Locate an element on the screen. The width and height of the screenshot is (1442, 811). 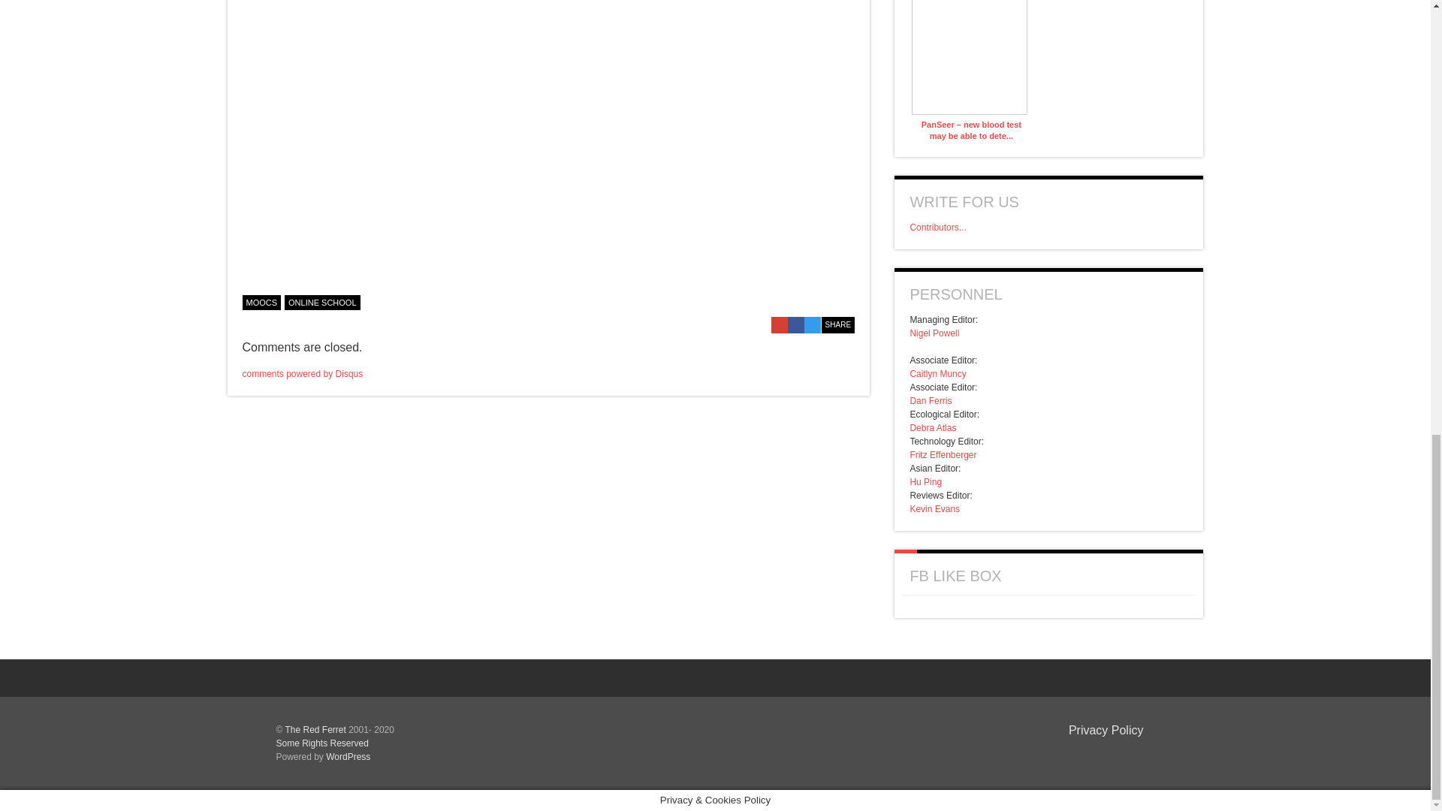
Fritz Effenberger is located at coordinates (943, 455).